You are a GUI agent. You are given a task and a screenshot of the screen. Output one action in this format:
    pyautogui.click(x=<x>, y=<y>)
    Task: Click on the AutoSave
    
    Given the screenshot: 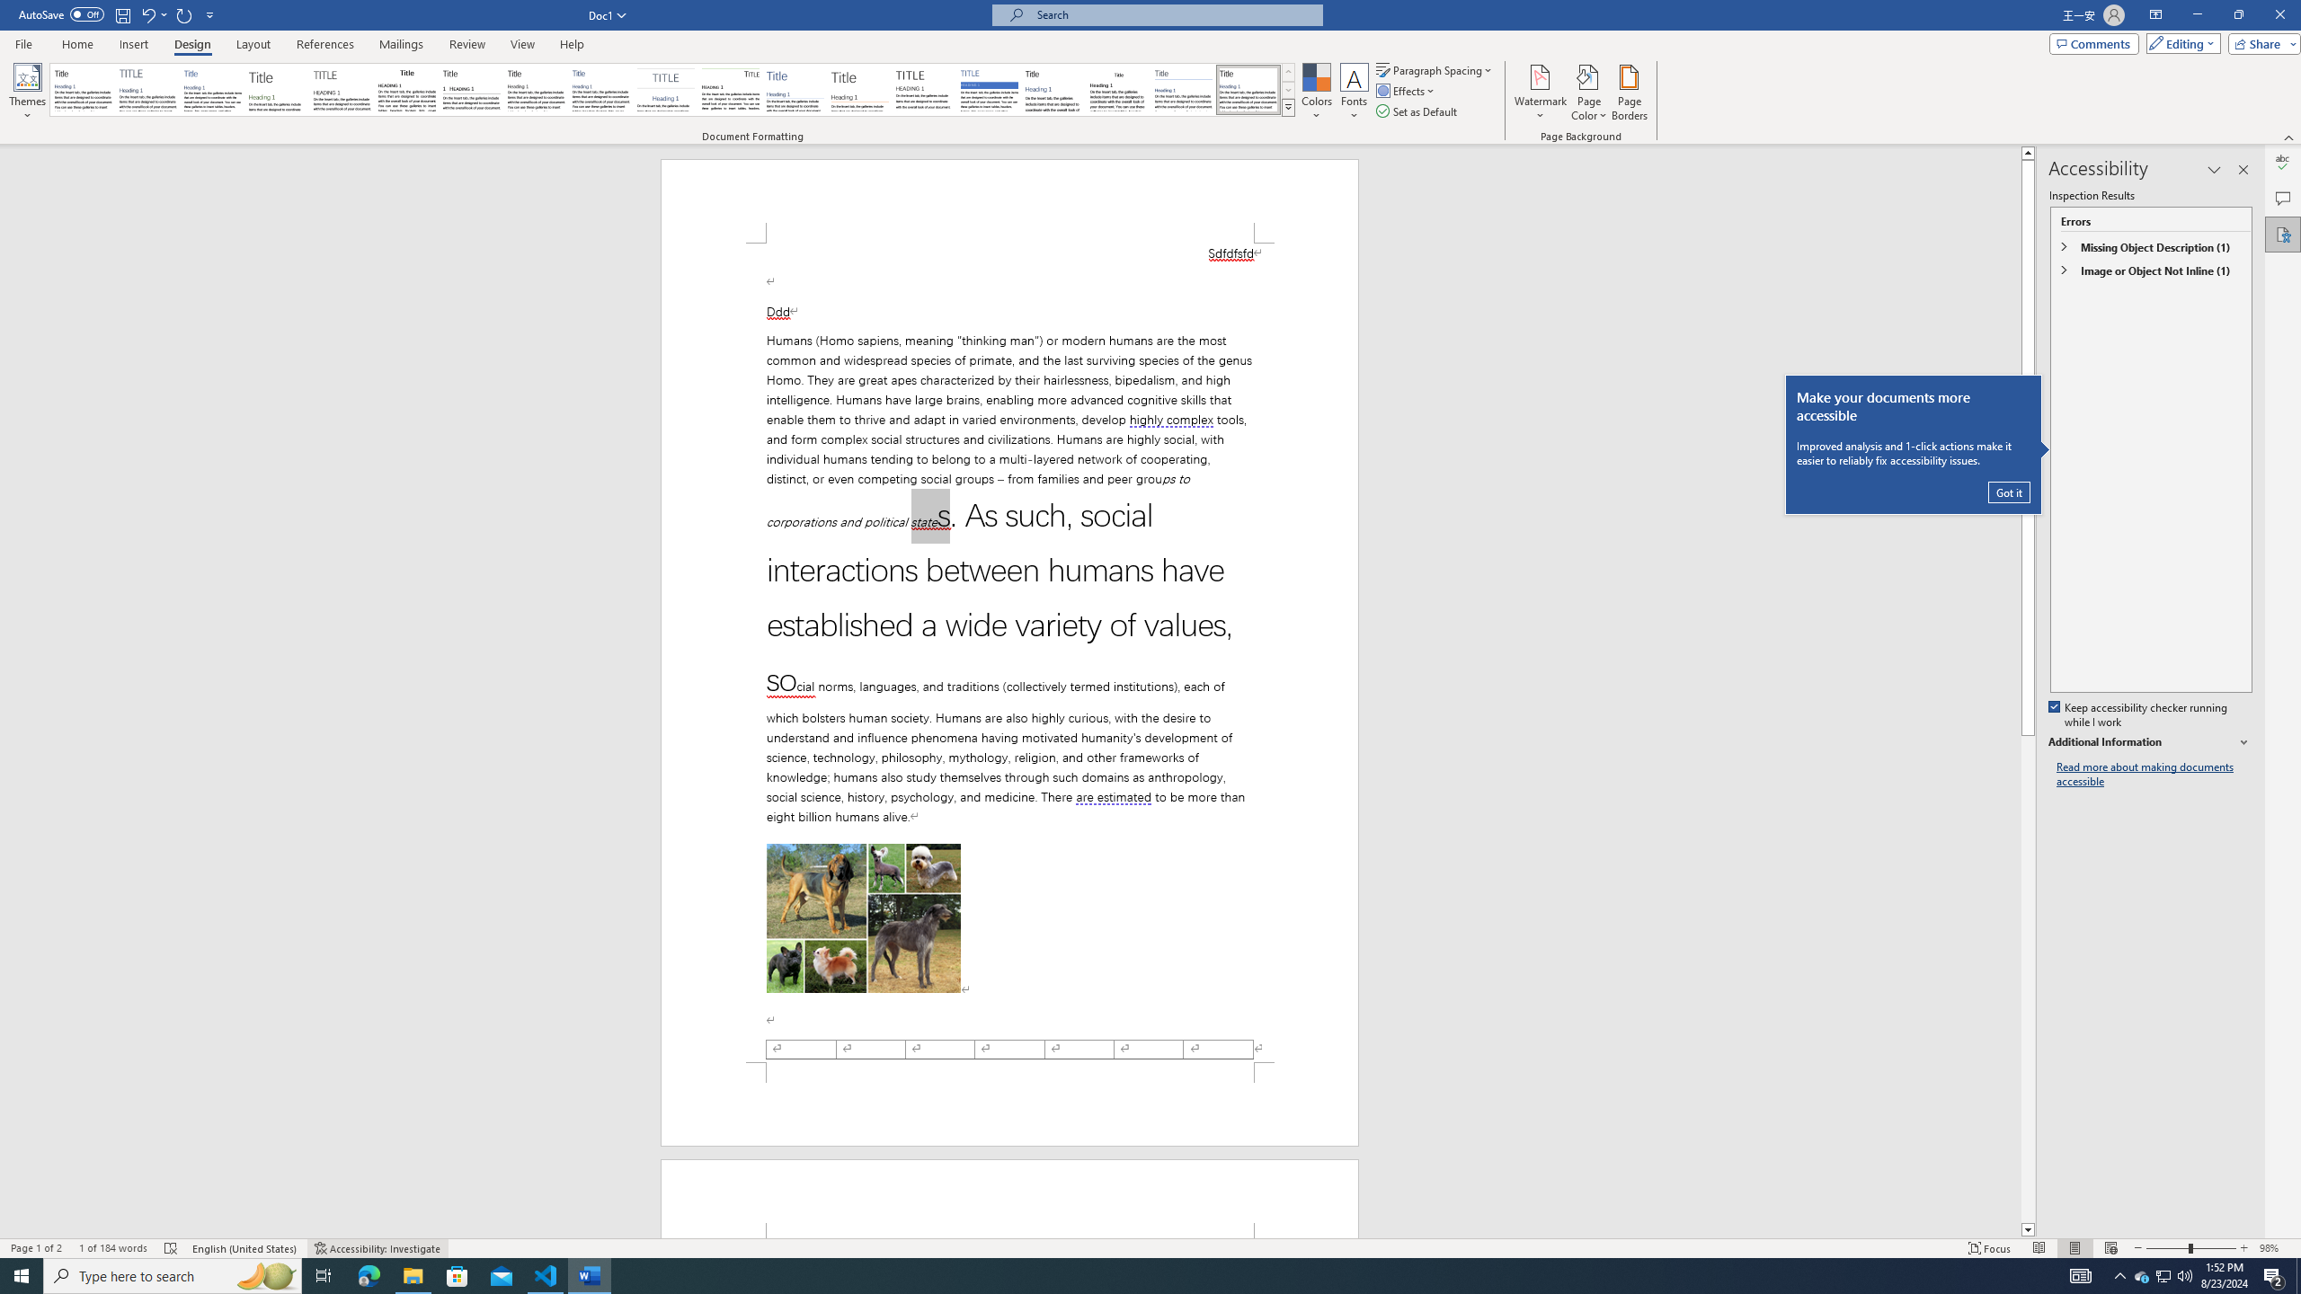 What is the action you would take?
    pyautogui.click(x=61, y=14)
    